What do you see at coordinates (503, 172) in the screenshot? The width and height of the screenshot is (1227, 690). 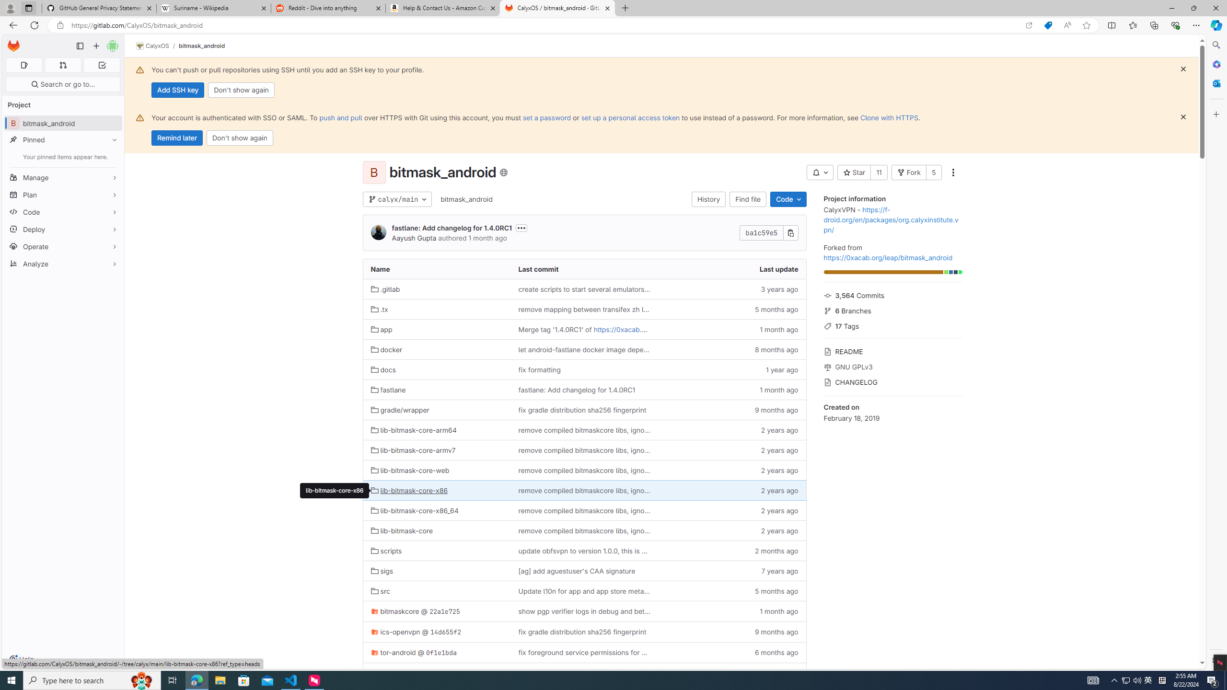 I see `Class: s16 icon` at bounding box center [503, 172].